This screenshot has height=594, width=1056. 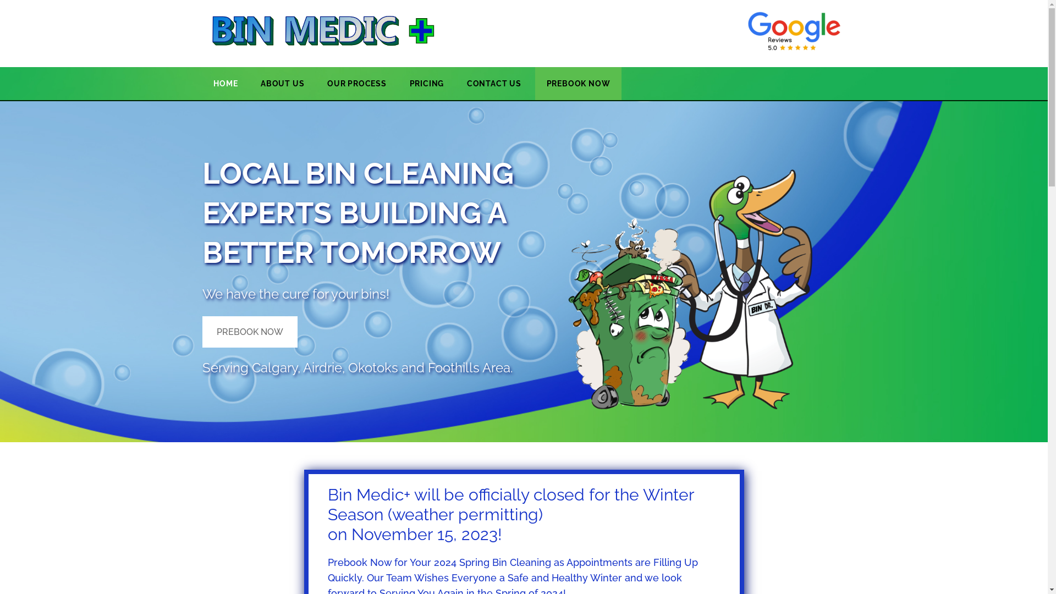 I want to click on PREBOOK NOW, so click(x=578, y=84).